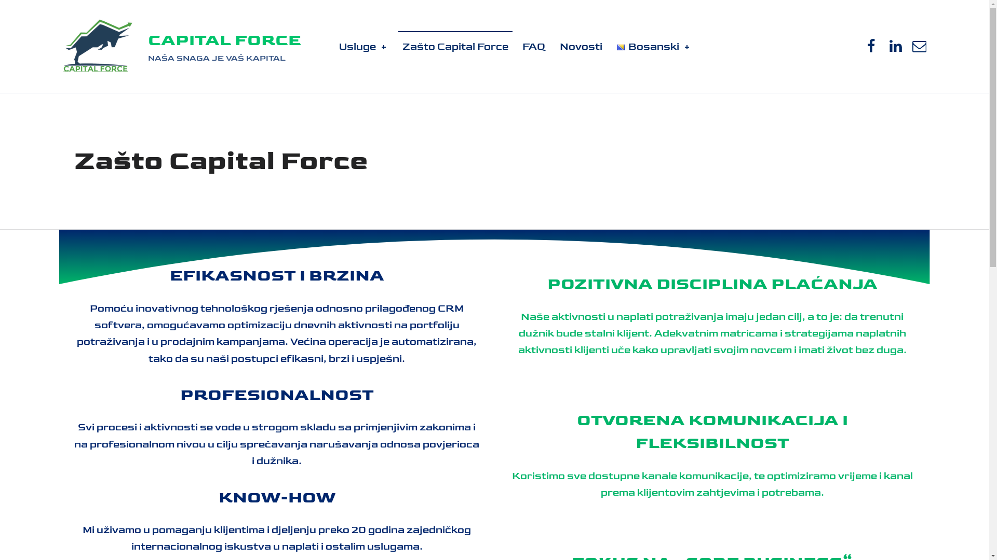 The width and height of the screenshot is (997, 560). I want to click on Bosanski, so click(654, 47).